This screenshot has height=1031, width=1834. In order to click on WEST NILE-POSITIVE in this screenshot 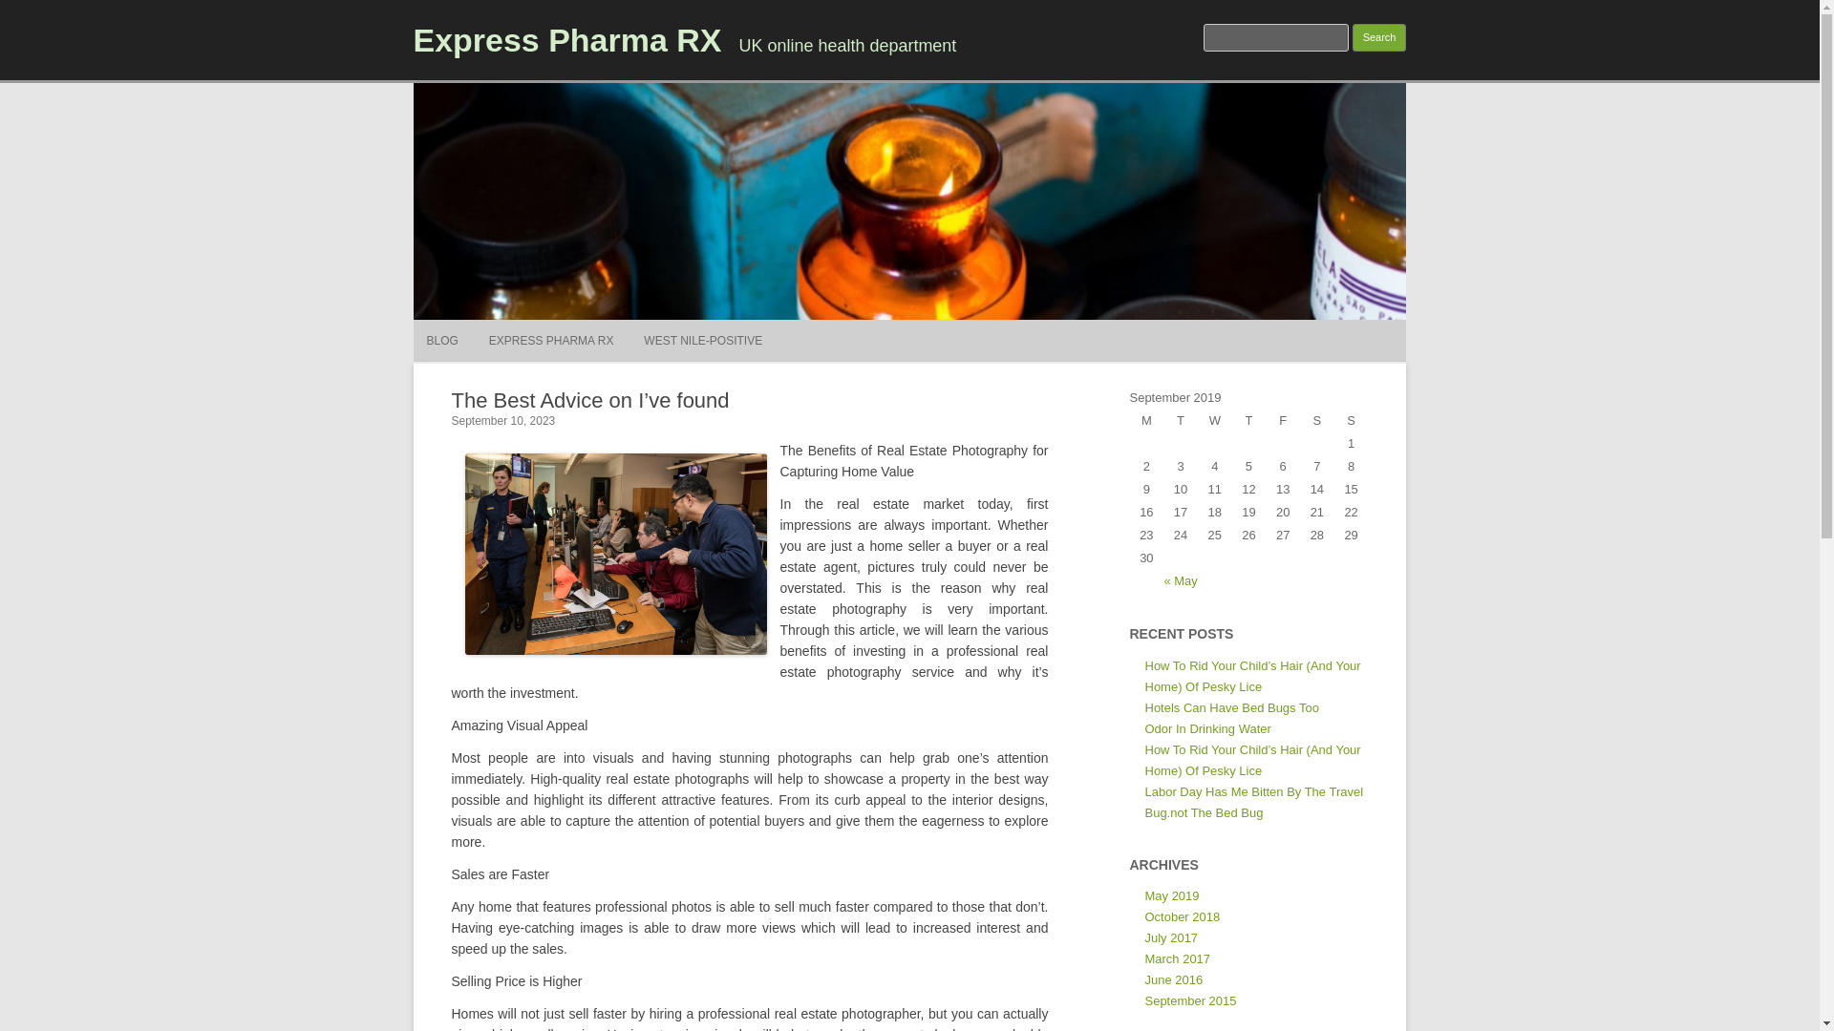, I will do `click(703, 340)`.